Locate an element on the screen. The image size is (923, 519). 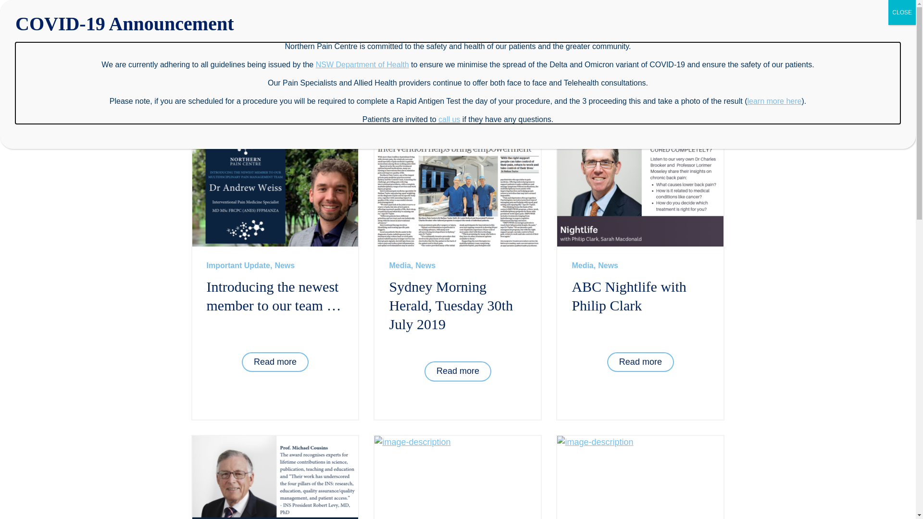
About Us is located at coordinates (207, 74).